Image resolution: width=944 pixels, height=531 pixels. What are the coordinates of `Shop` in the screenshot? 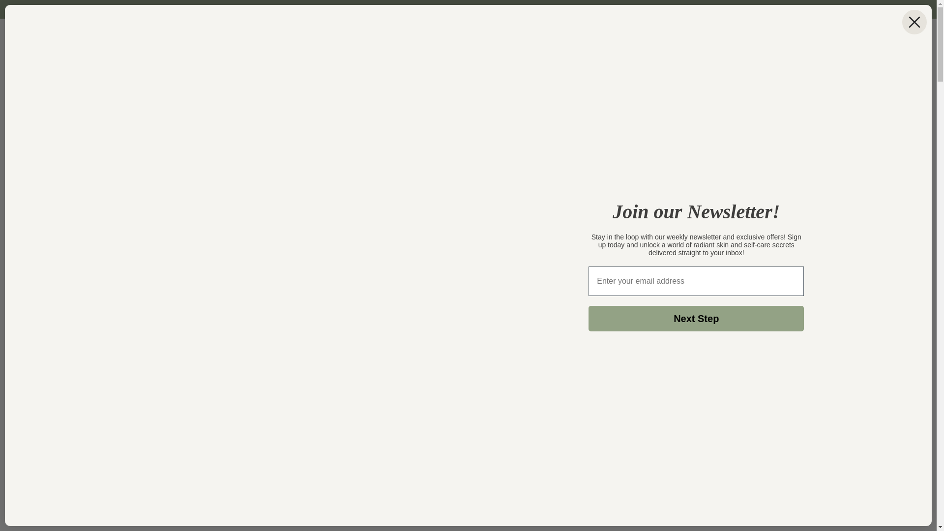 It's located at (235, 39).